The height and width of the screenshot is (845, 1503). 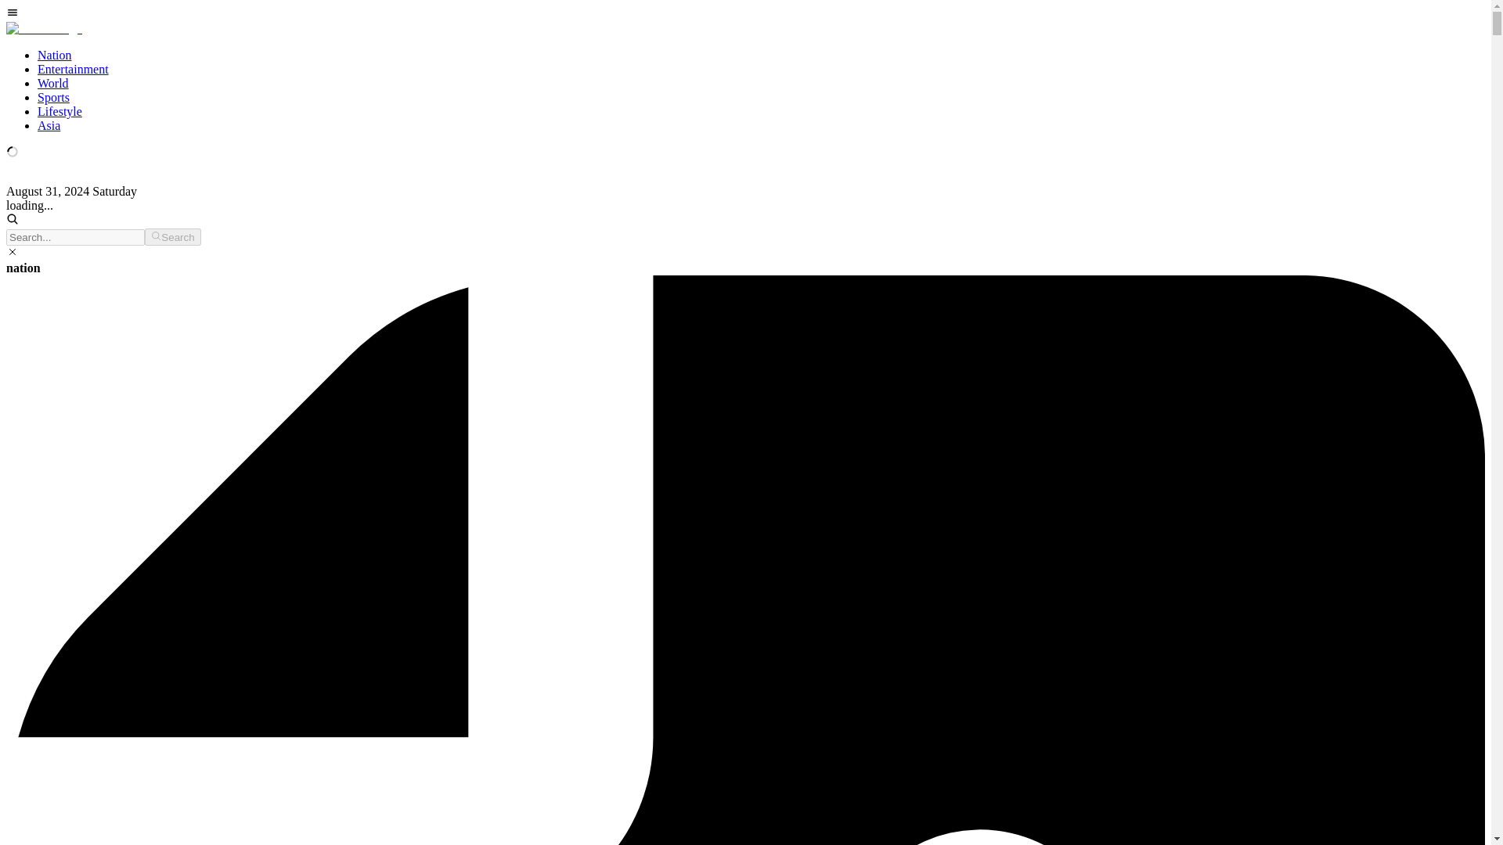 I want to click on Entertainment, so click(x=73, y=69).